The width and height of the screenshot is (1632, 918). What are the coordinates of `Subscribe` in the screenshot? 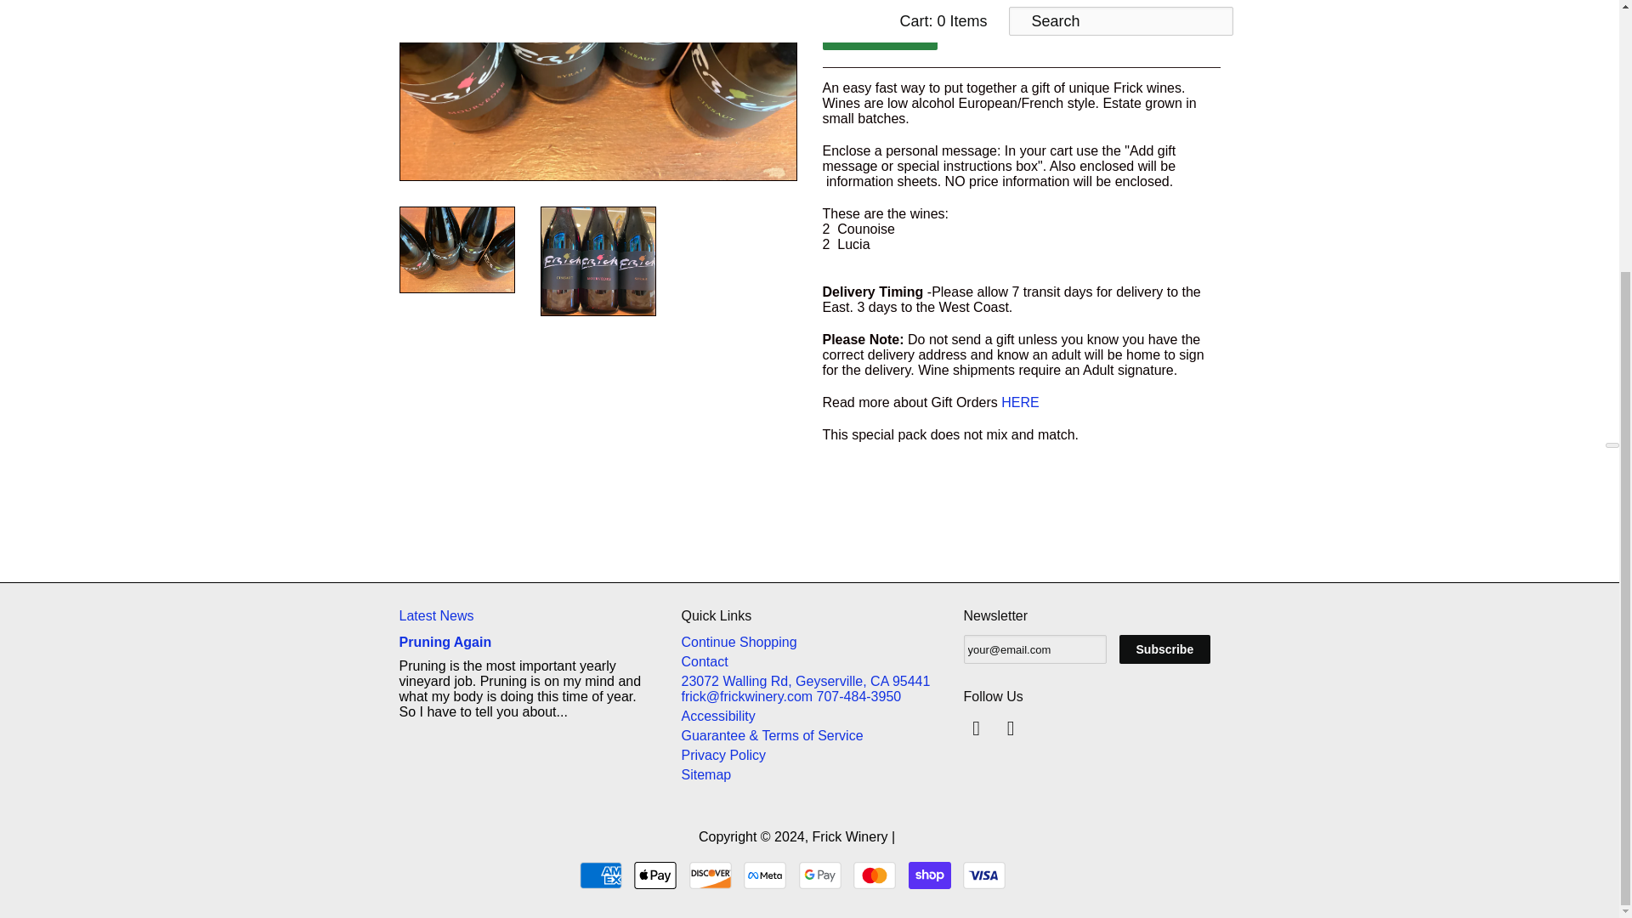 It's located at (1164, 649).